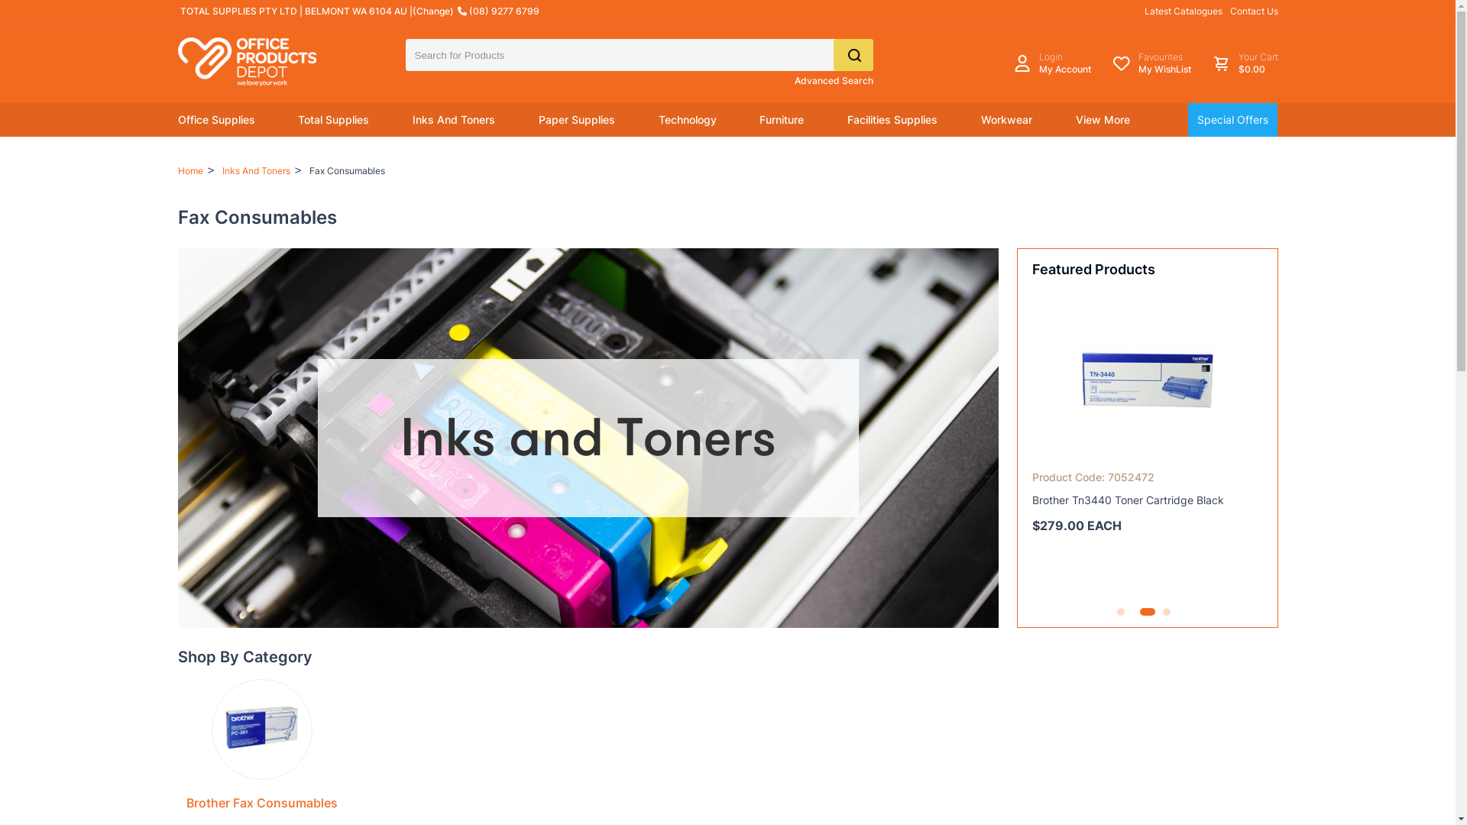 The image size is (1467, 825). I want to click on 3, so click(1167, 612).